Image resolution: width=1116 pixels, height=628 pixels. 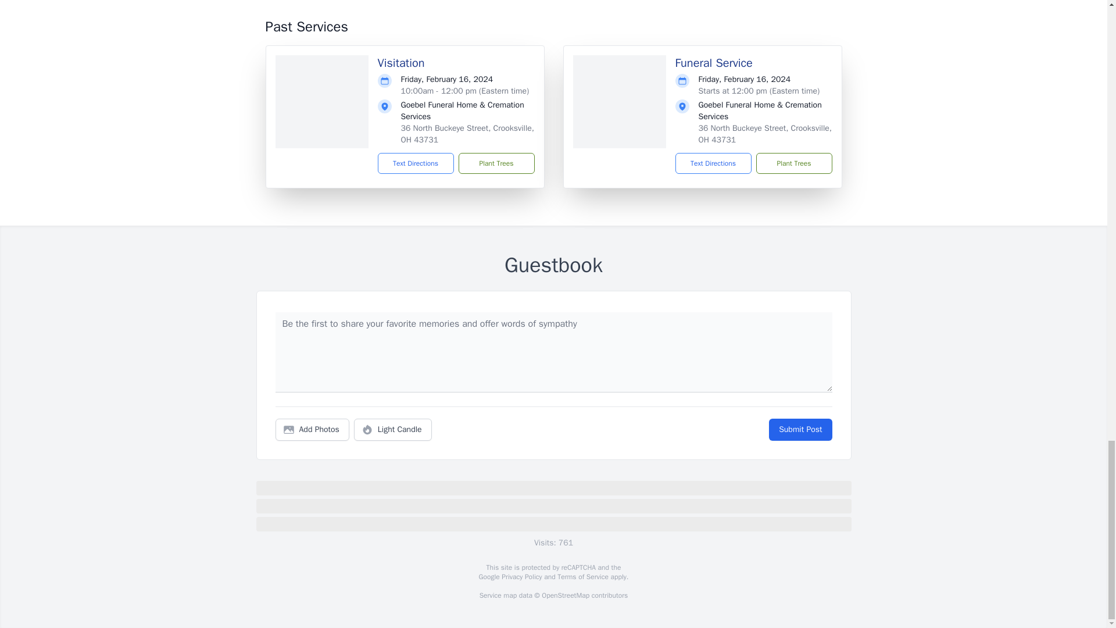 What do you see at coordinates (521, 577) in the screenshot?
I see `Privacy Policy` at bounding box center [521, 577].